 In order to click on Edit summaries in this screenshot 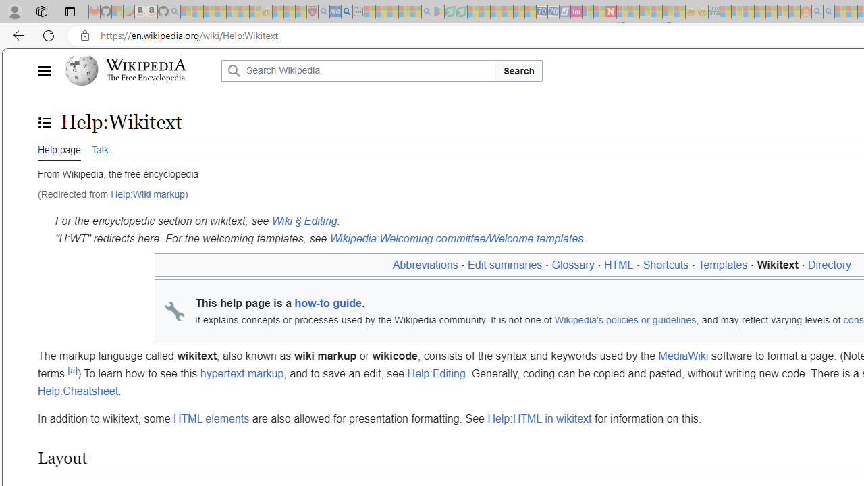, I will do `click(505, 265)`.